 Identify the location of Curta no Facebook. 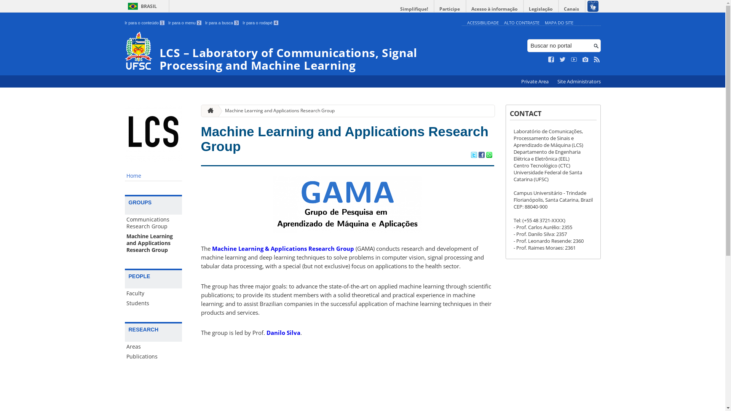
(551, 60).